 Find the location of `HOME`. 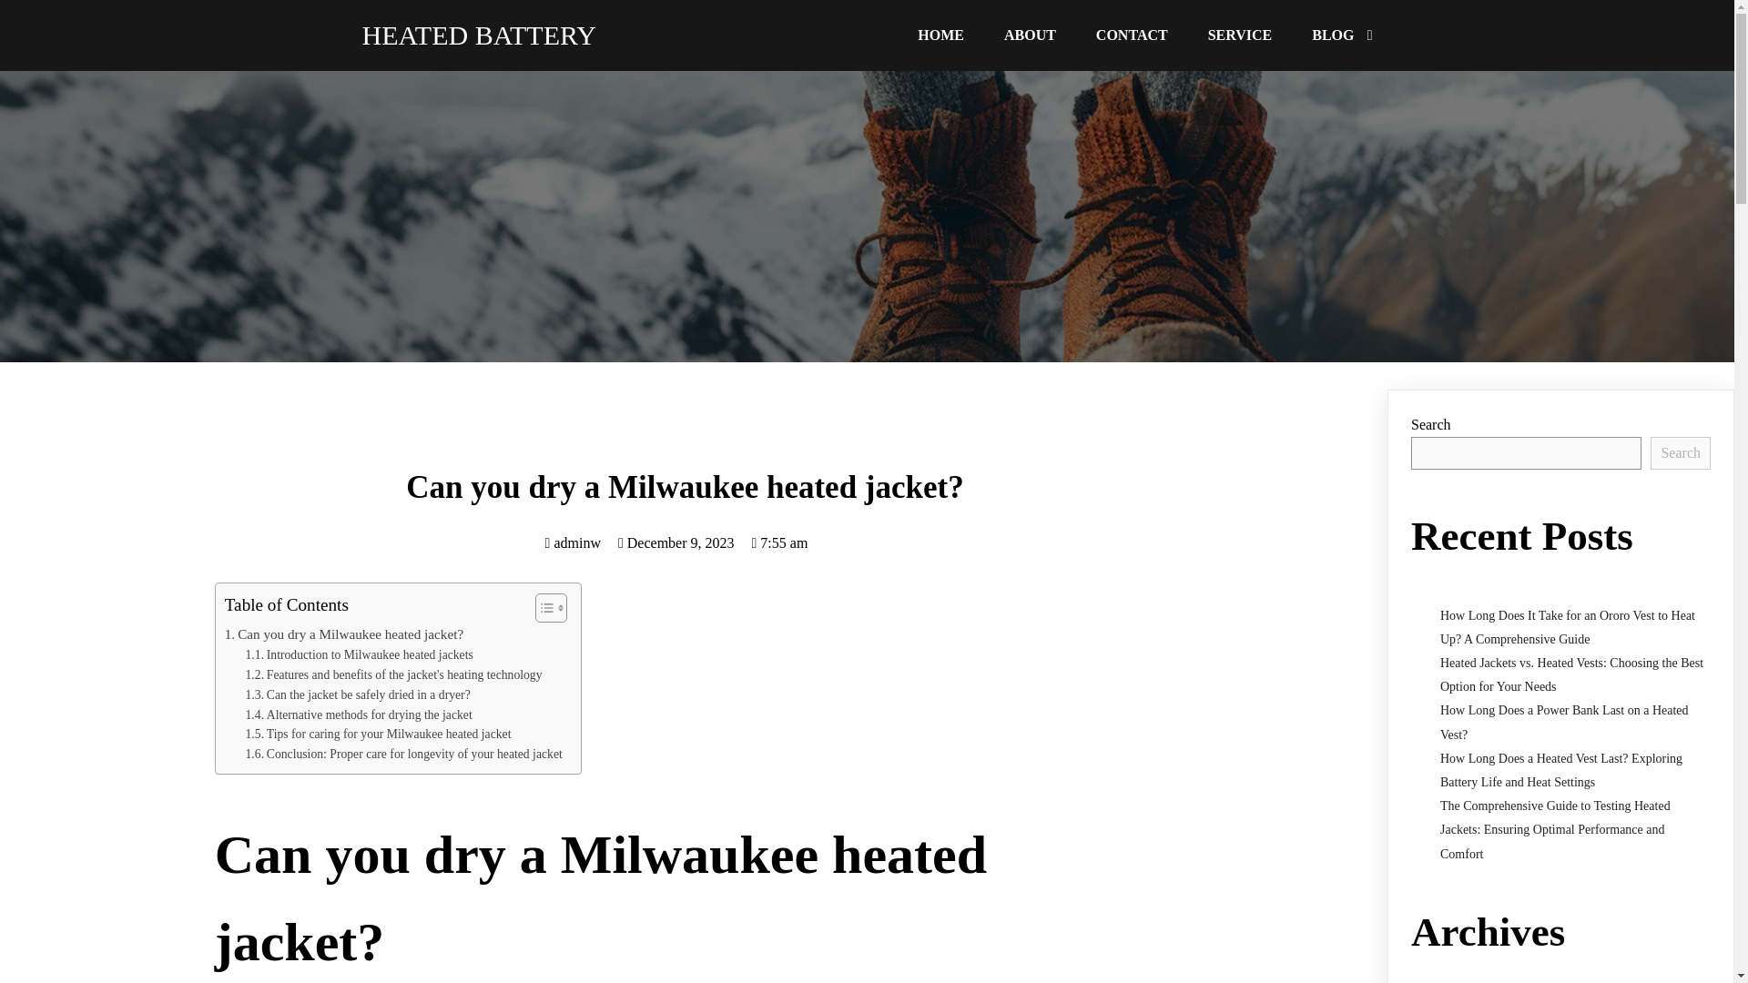

HOME is located at coordinates (941, 35).